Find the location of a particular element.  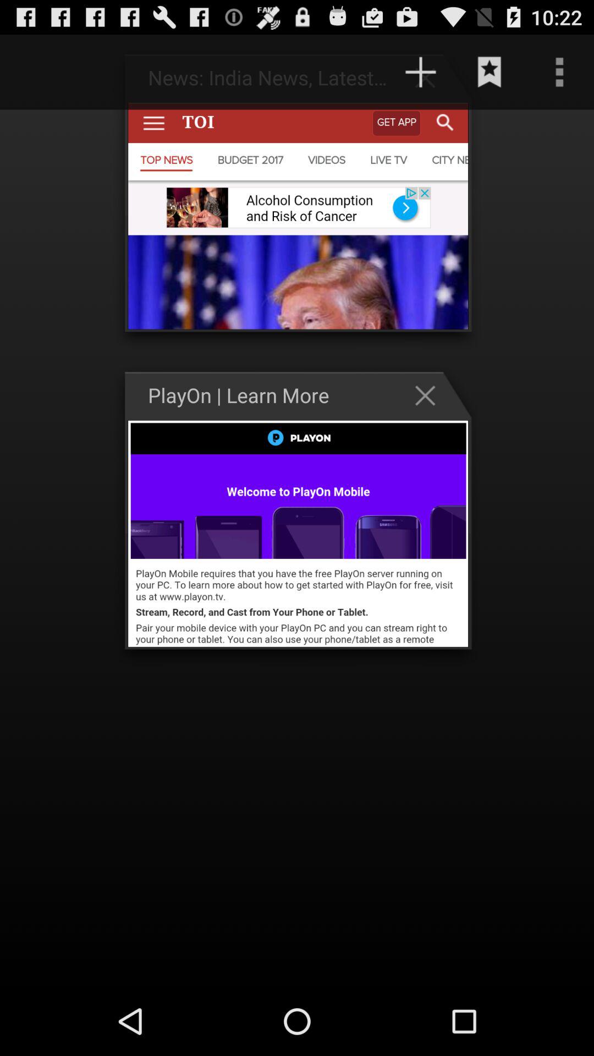

click app above the playon | learn more is located at coordinates (420, 71).